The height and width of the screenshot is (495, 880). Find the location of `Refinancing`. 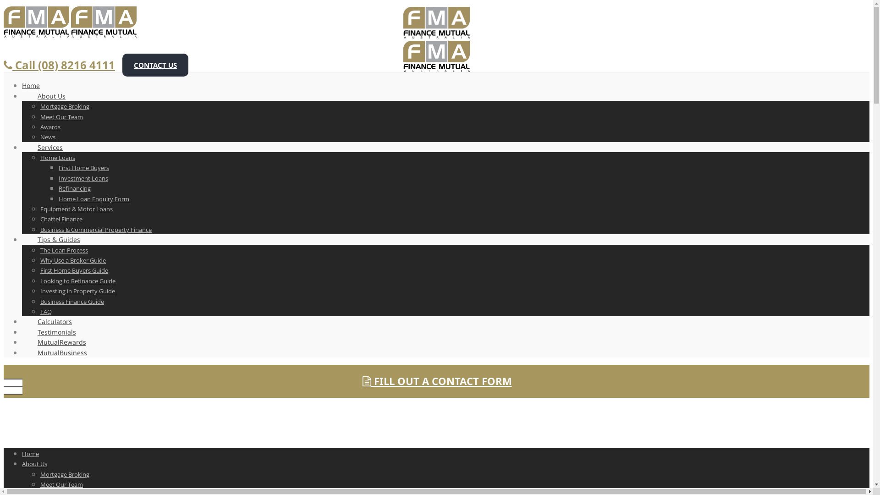

Refinancing is located at coordinates (75, 188).